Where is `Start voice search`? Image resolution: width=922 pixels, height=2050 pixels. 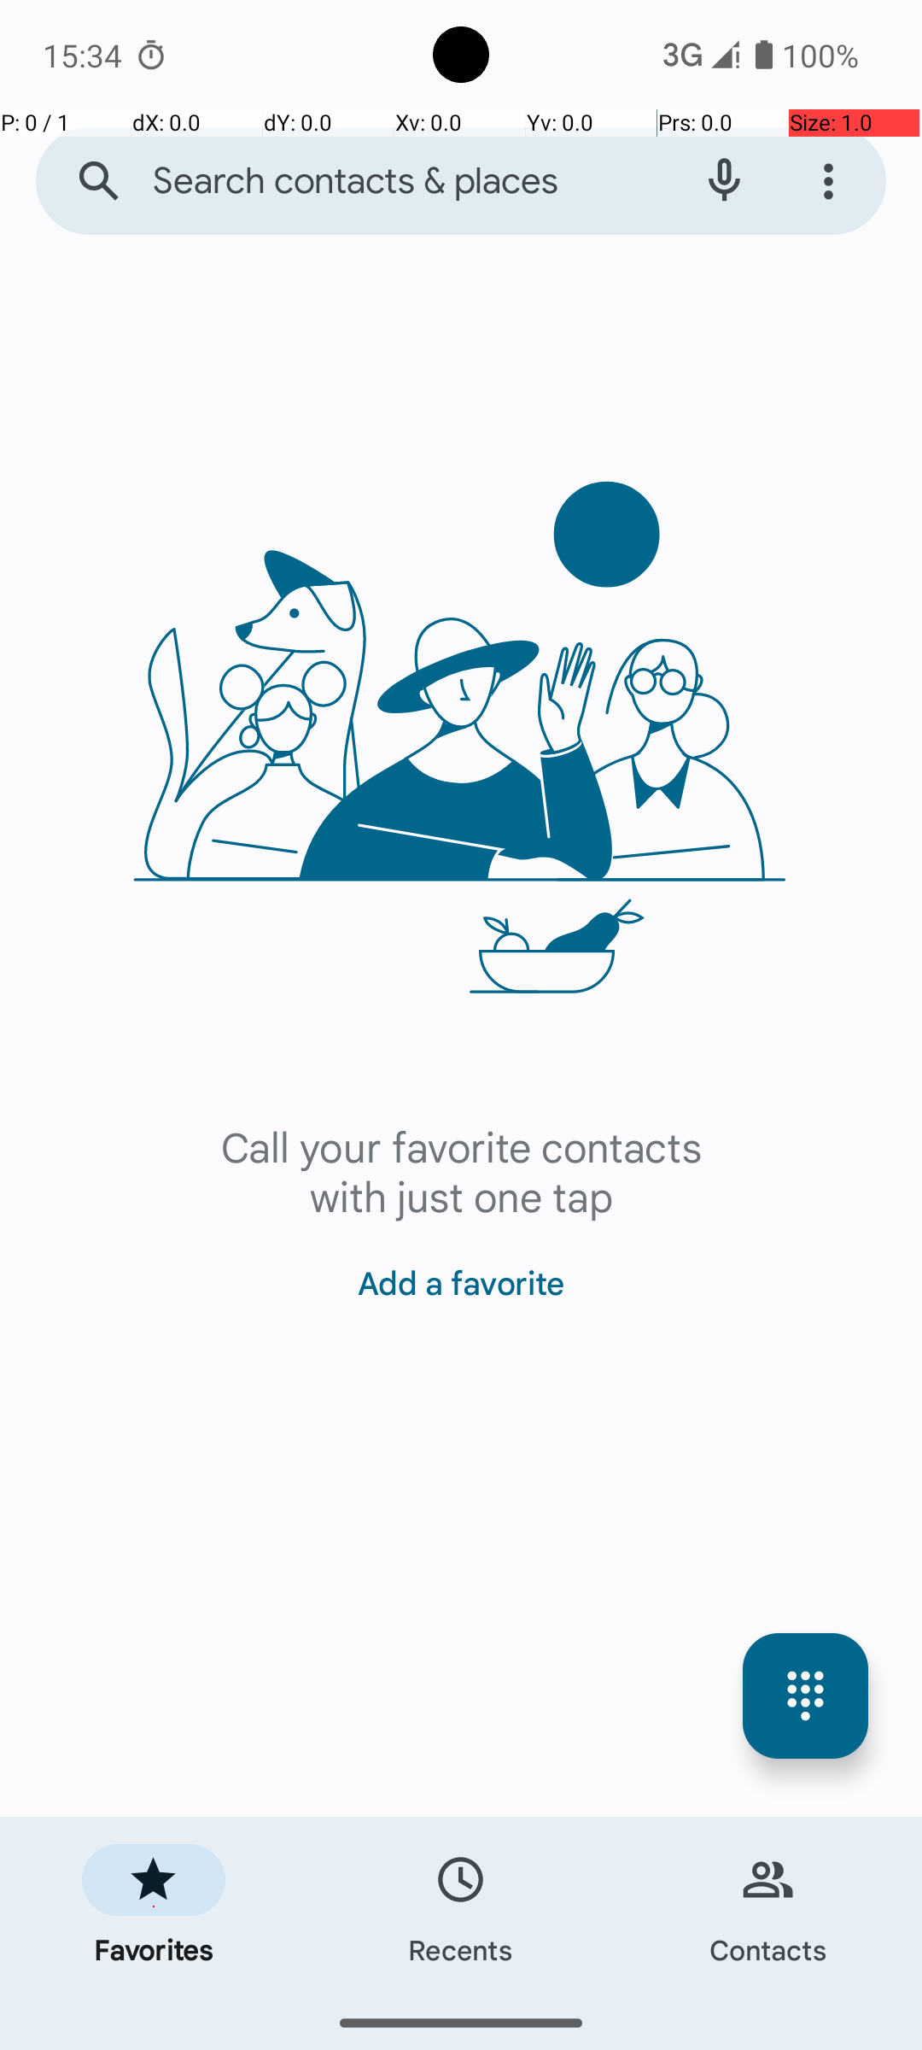
Start voice search is located at coordinates (724, 181).